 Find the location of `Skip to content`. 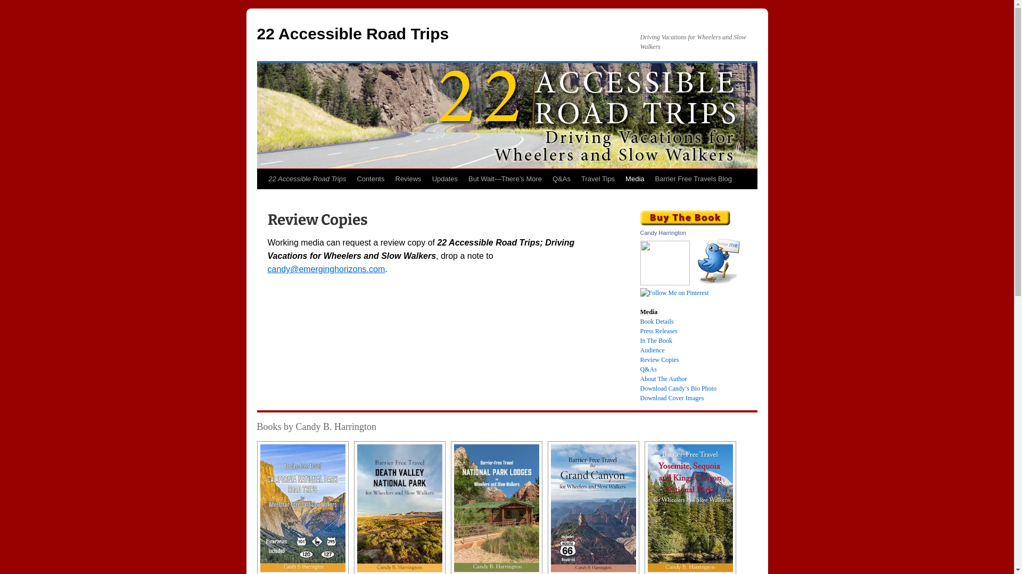

Skip to content is located at coordinates (262, 199).